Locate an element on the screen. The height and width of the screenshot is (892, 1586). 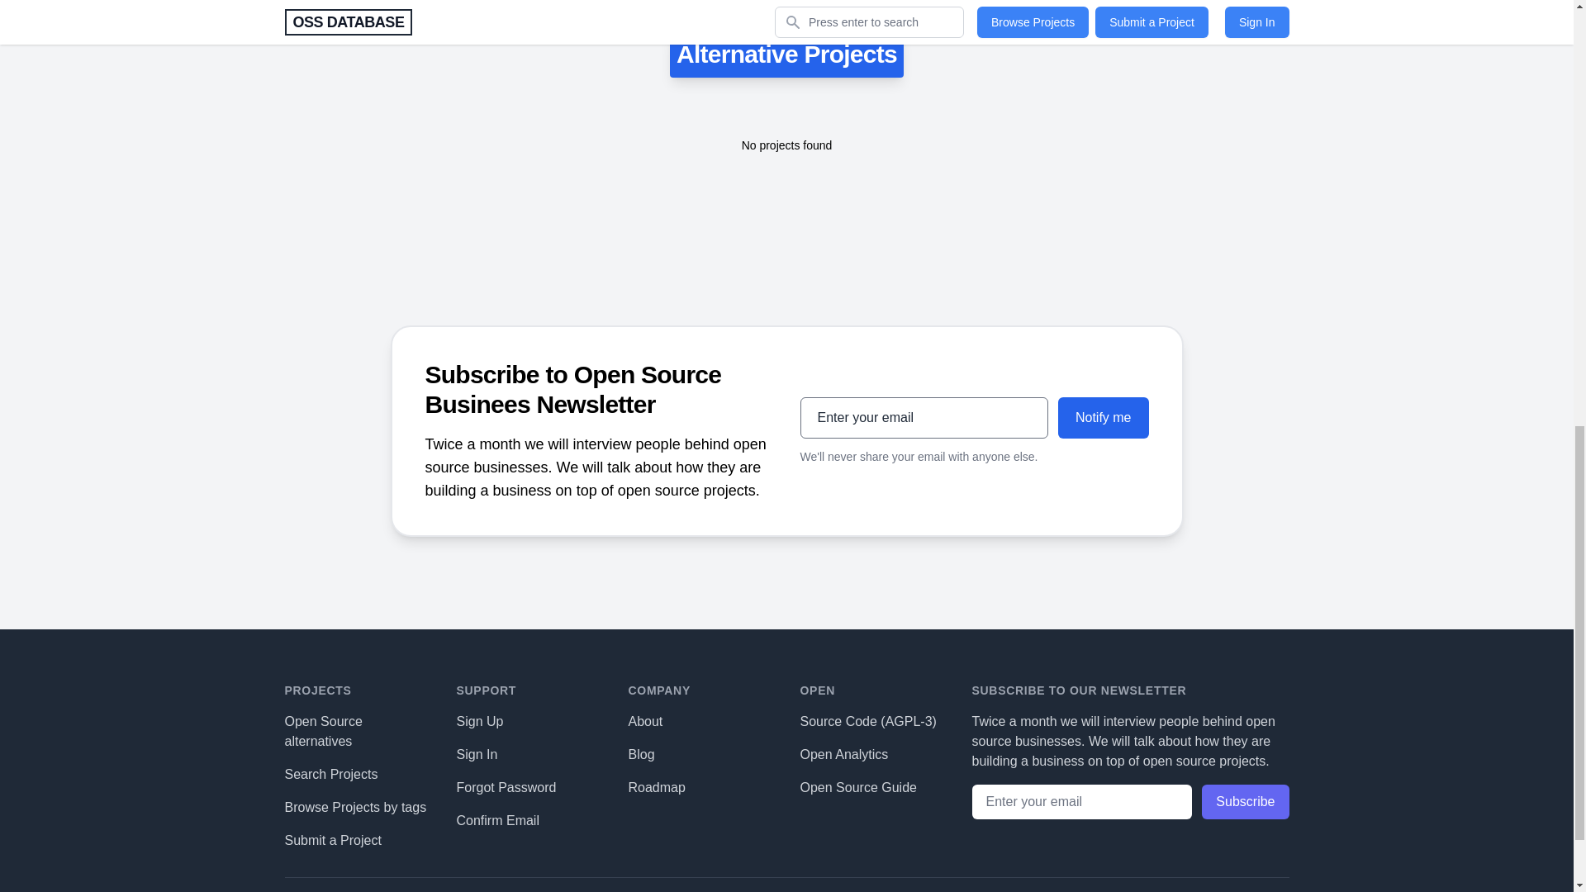
Submit a Project is located at coordinates (332, 839).